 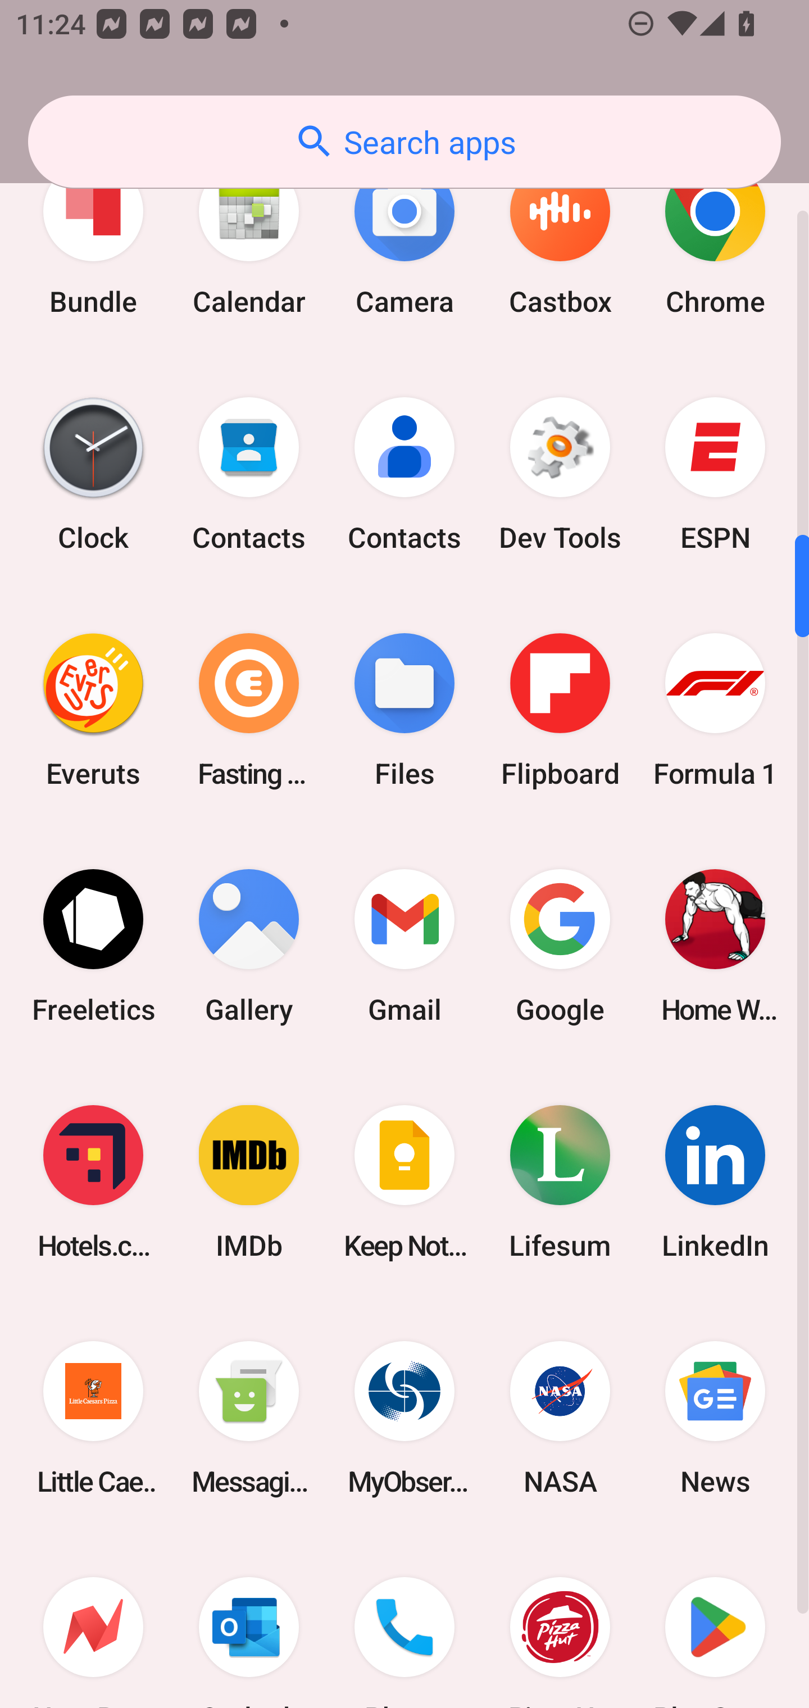 I want to click on Gmail, so click(x=404, y=946).